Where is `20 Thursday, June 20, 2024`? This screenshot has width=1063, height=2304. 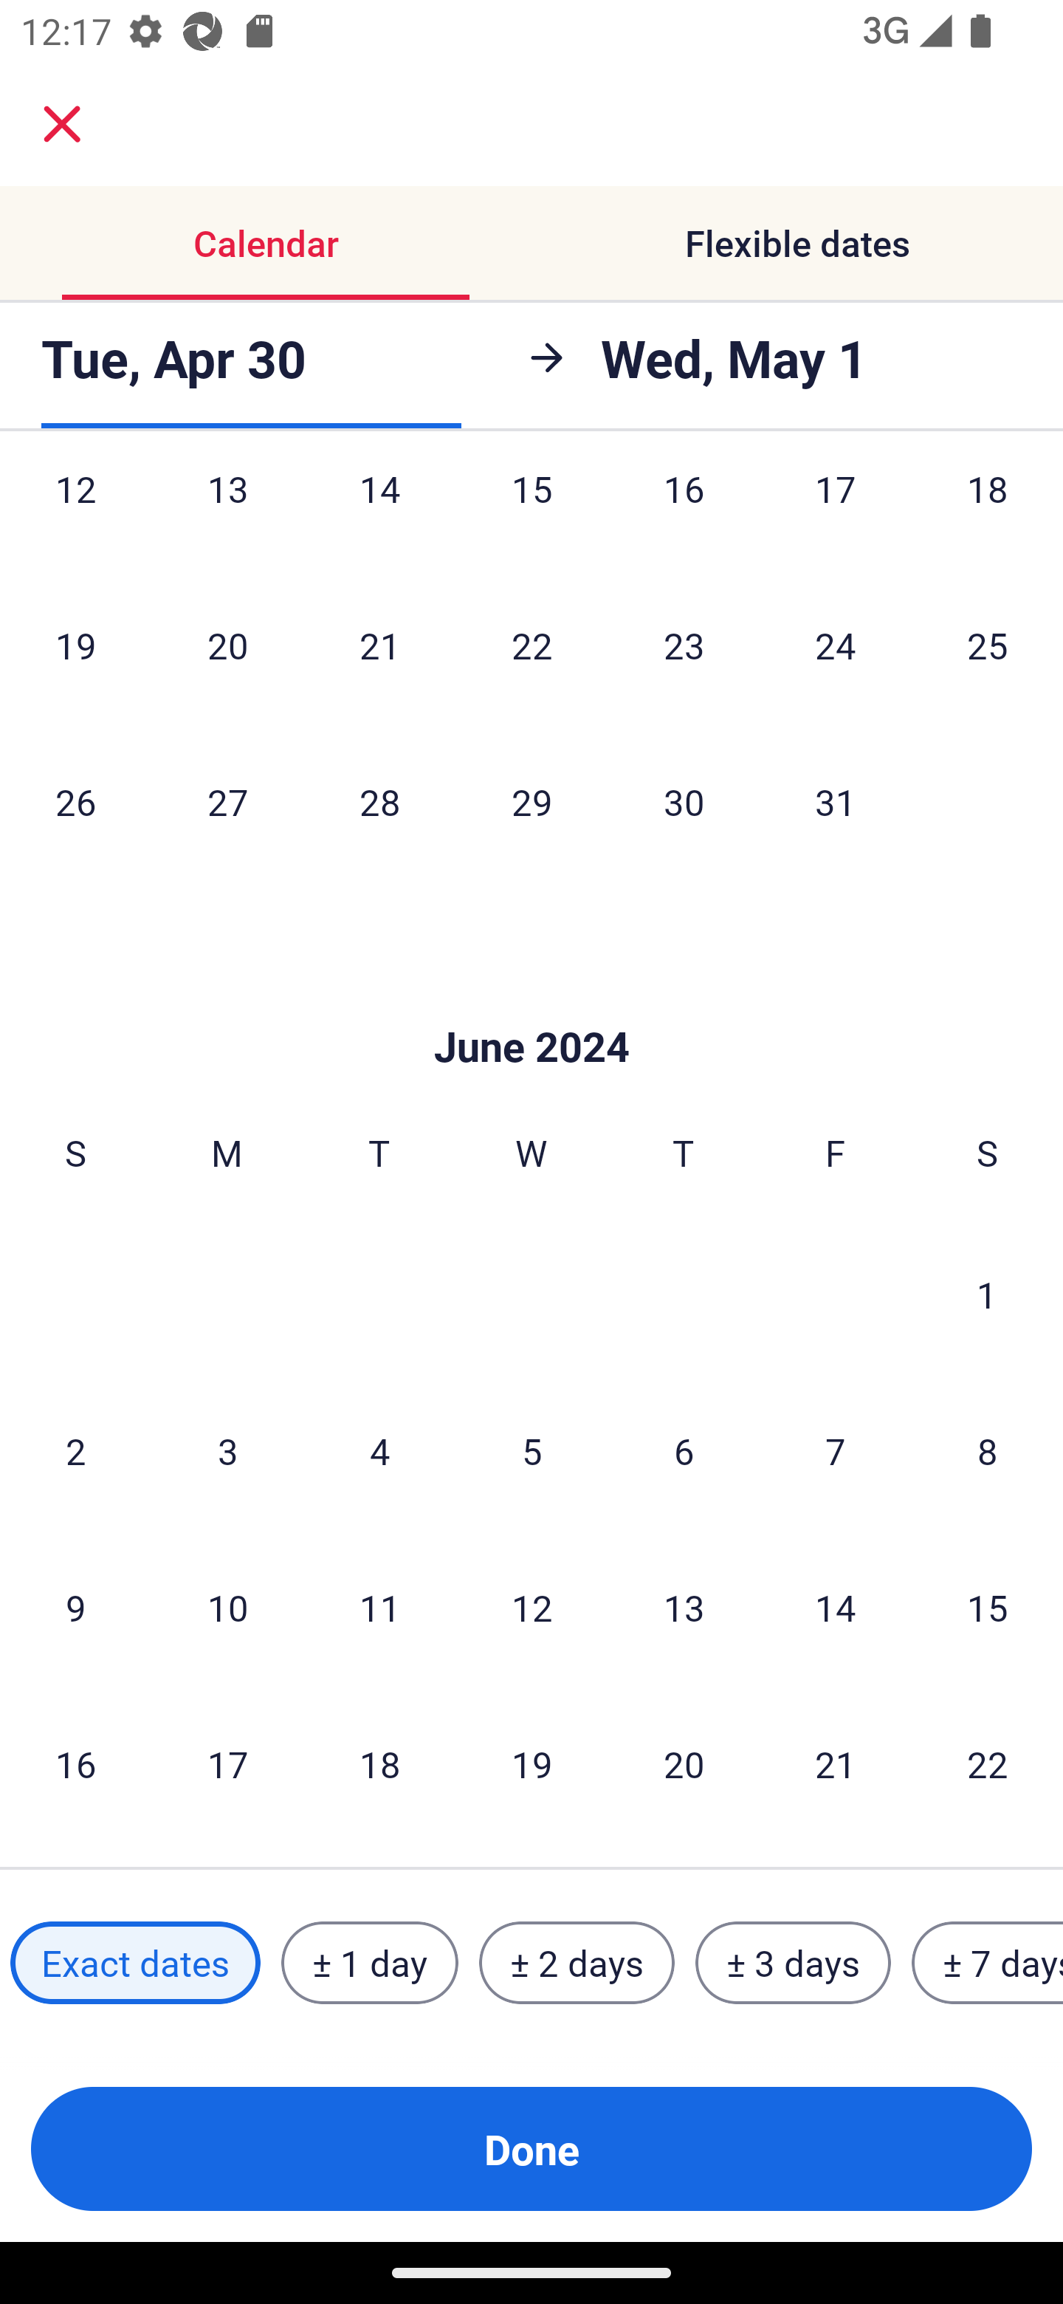 20 Thursday, June 20, 2024 is located at coordinates (684, 1763).